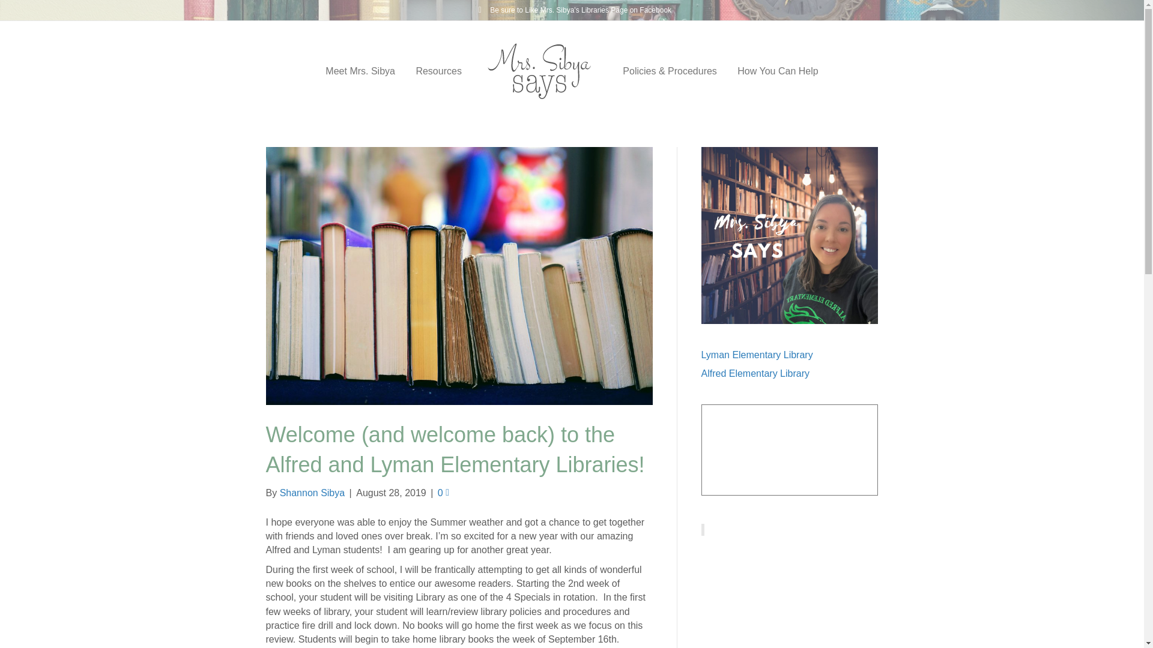 This screenshot has width=1153, height=648. Describe the element at coordinates (443, 493) in the screenshot. I see `0` at that location.